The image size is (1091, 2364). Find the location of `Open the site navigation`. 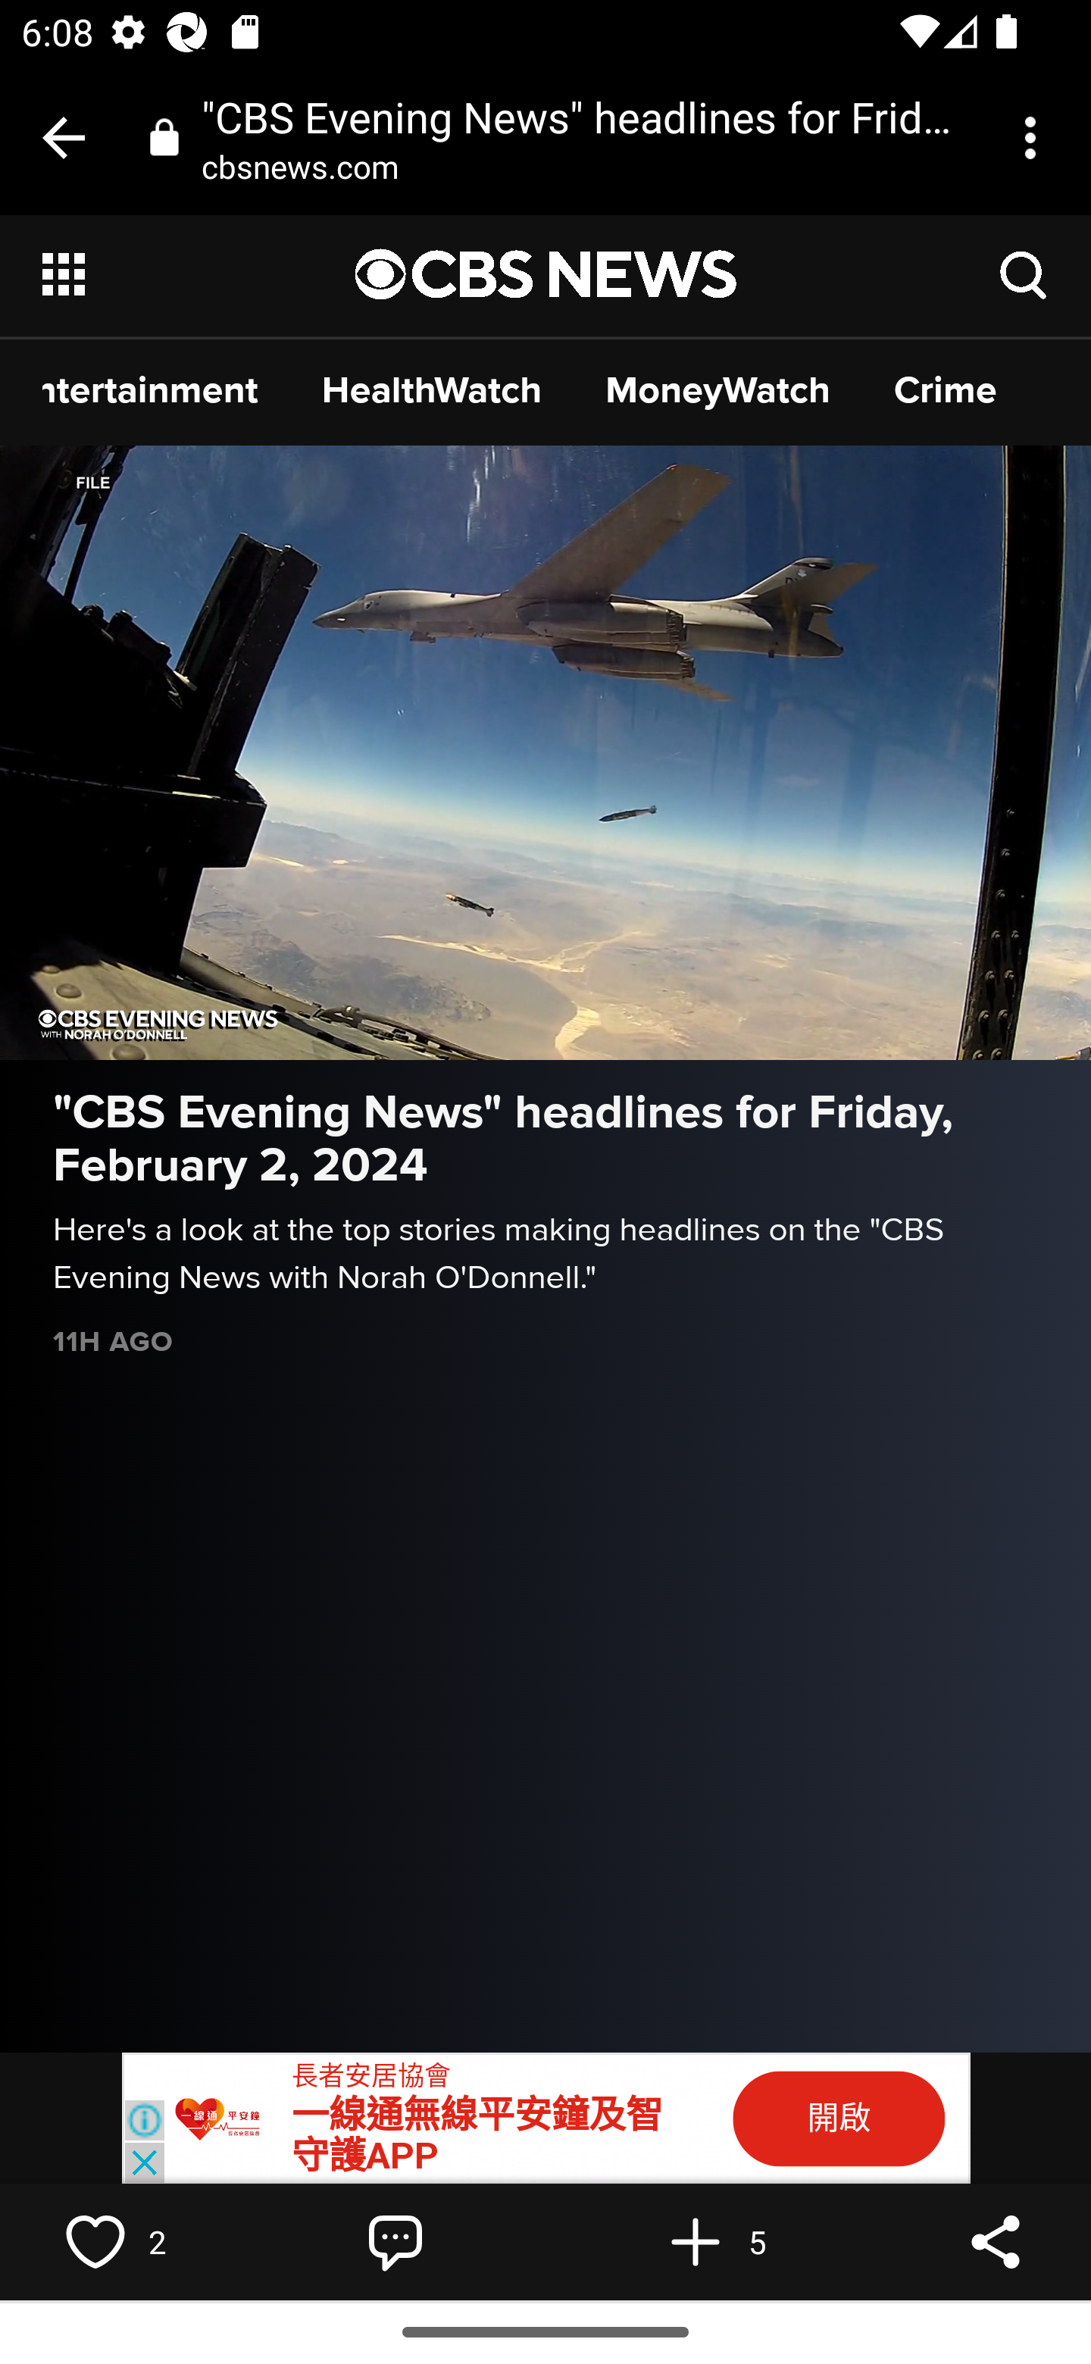

Open the site navigation is located at coordinates (200, 274).